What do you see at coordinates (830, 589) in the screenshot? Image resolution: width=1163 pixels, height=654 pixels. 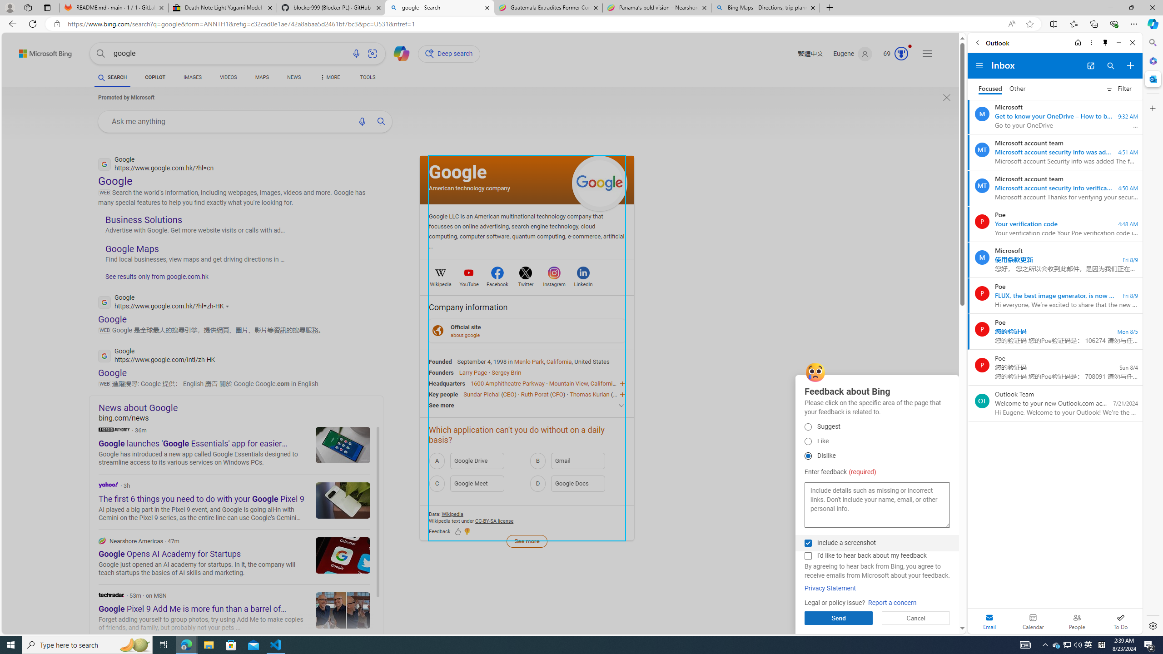 I see `Privacy Statement` at bounding box center [830, 589].